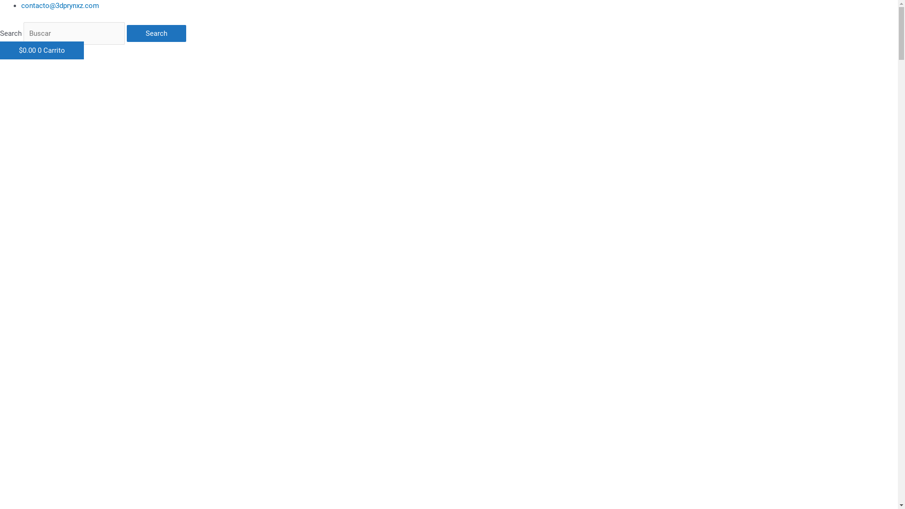  I want to click on Search, so click(156, 33).